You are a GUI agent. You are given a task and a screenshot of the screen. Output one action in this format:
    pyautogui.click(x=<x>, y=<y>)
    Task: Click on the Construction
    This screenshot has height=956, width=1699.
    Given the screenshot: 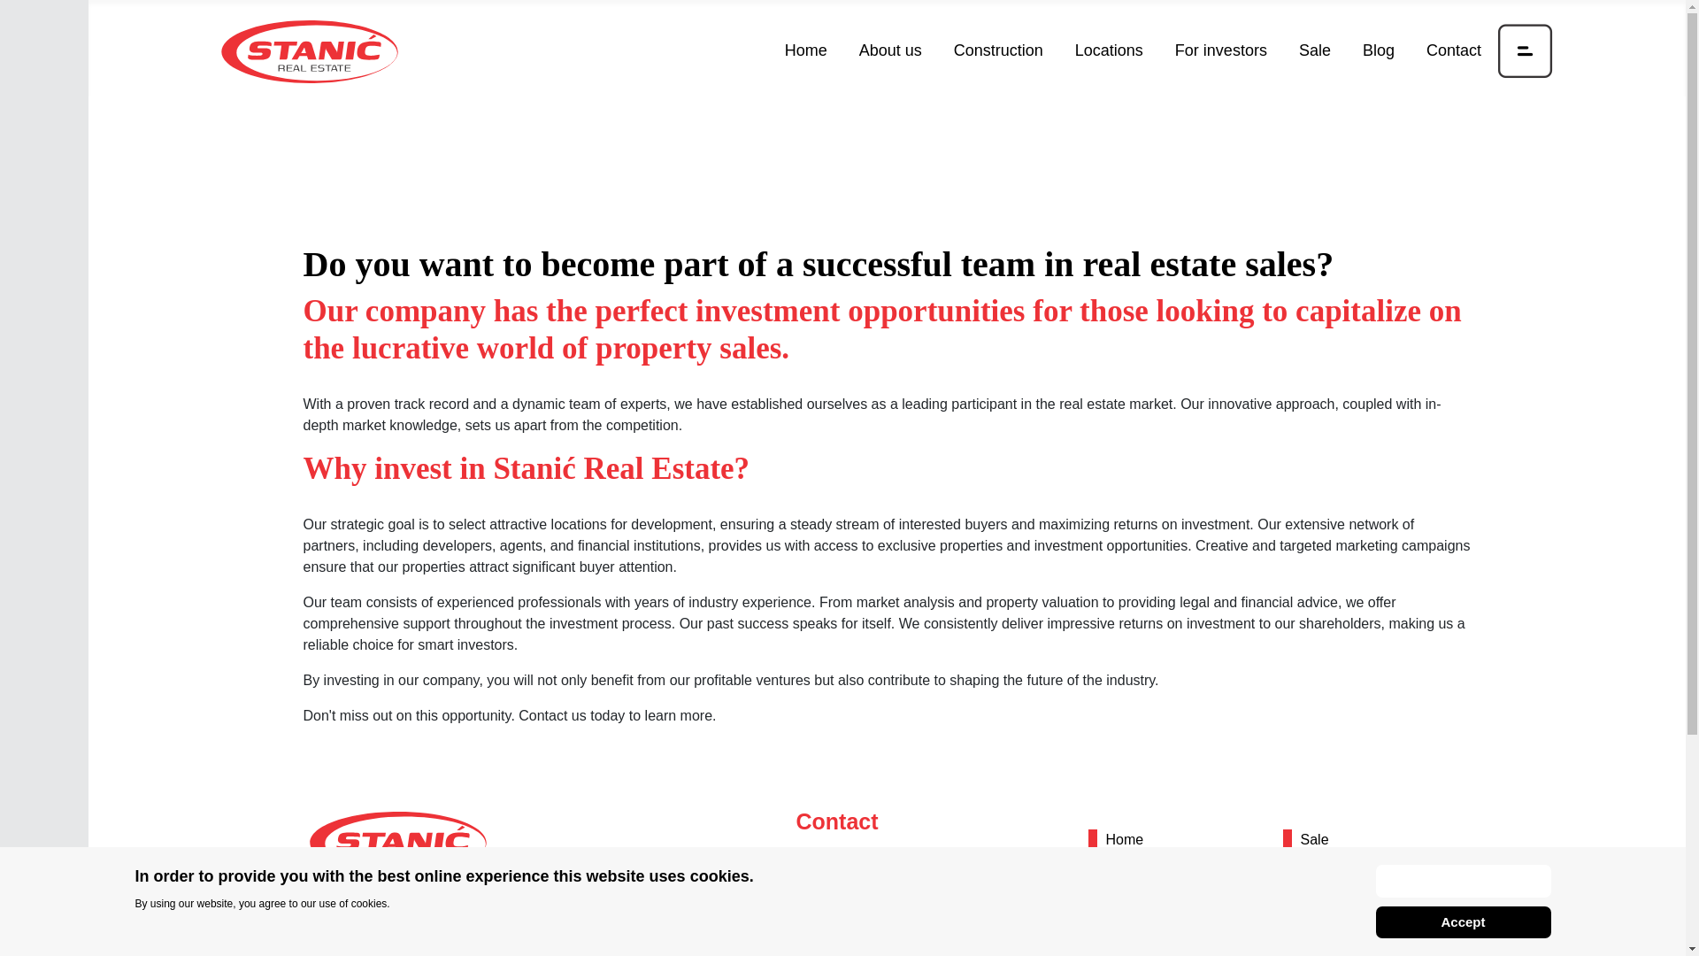 What is the action you would take?
    pyautogui.click(x=1145, y=910)
    